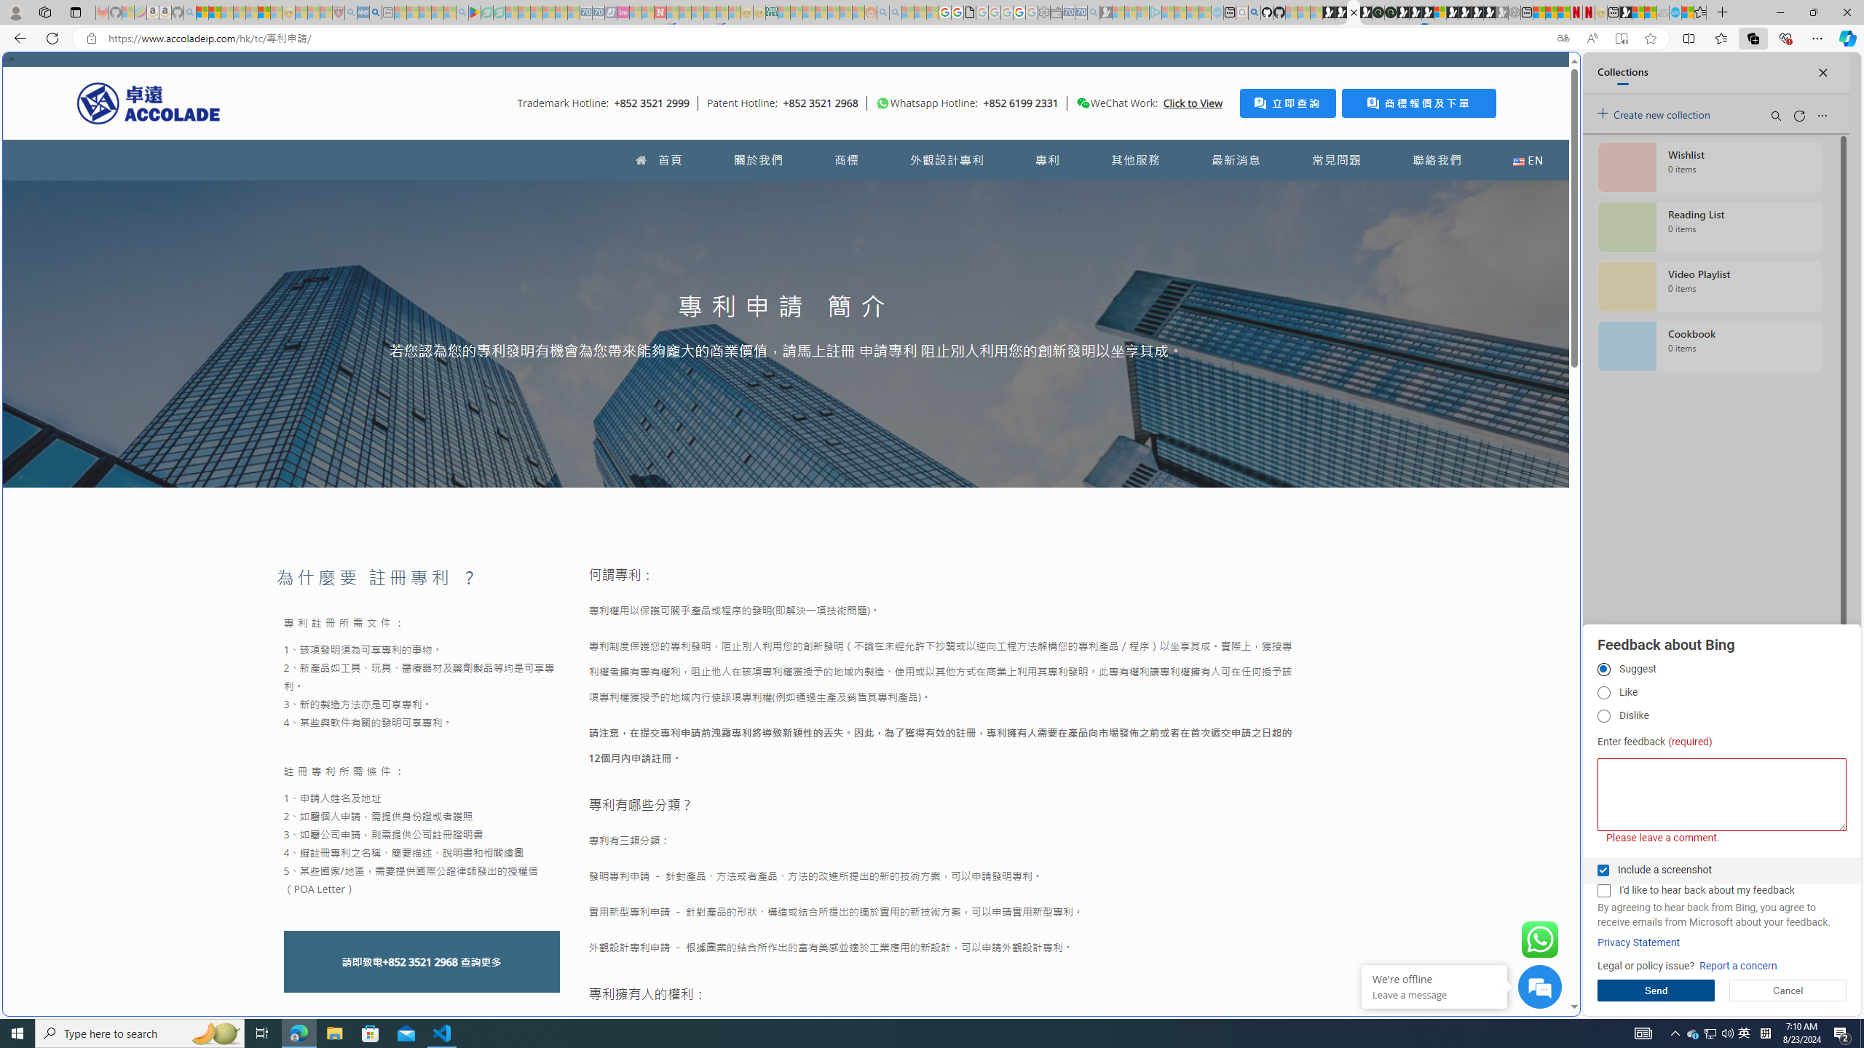 This screenshot has width=1864, height=1048. Describe the element at coordinates (783, 12) in the screenshot. I see `MSNBC - MSN - Sleeping` at that location.